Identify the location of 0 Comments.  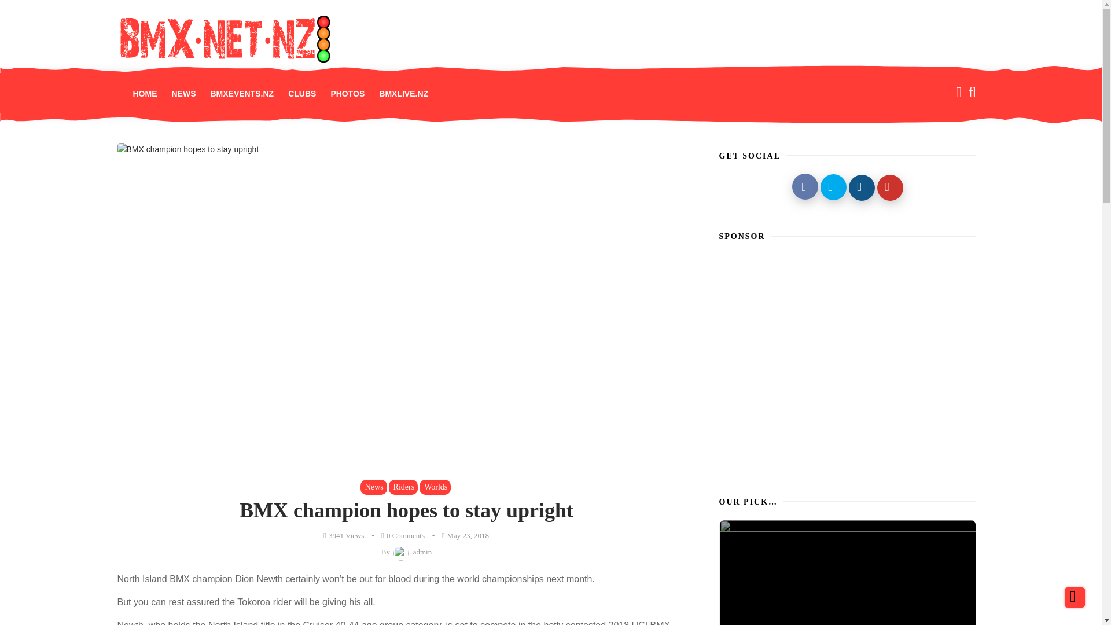
(402, 535).